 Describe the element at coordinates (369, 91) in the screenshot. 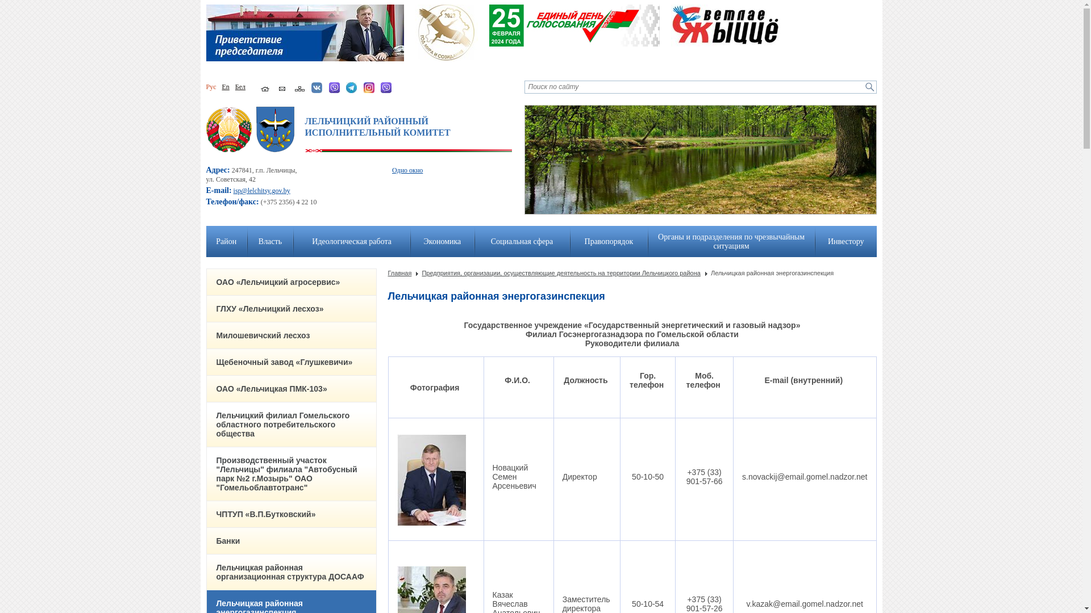

I see `instagram` at that location.